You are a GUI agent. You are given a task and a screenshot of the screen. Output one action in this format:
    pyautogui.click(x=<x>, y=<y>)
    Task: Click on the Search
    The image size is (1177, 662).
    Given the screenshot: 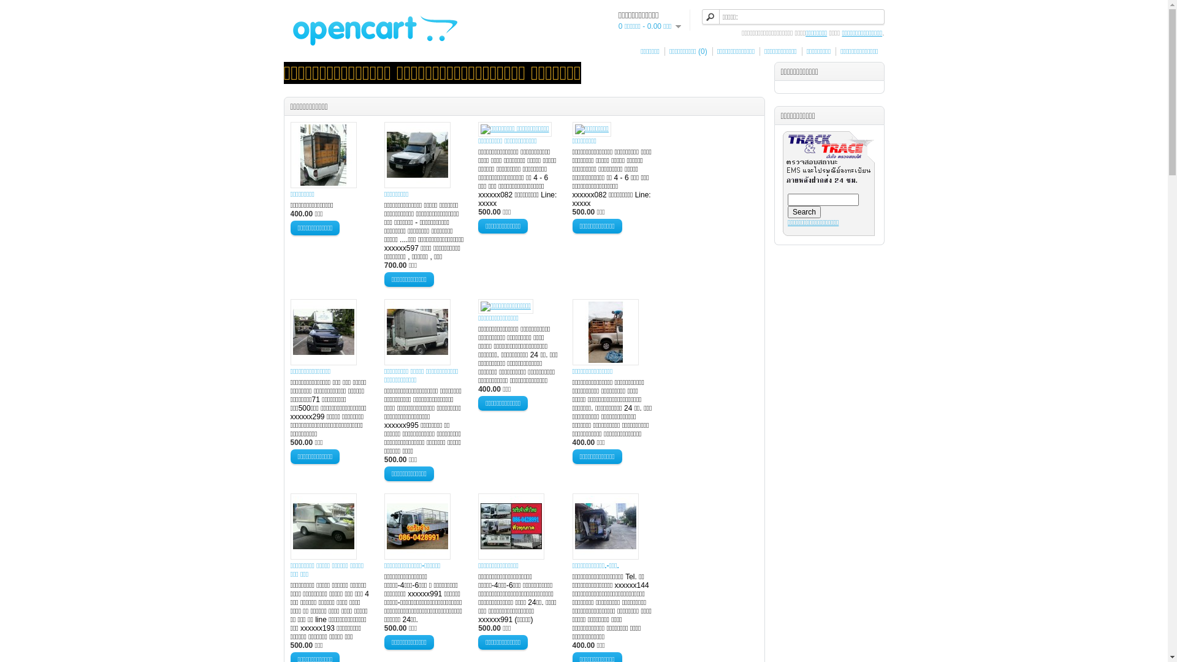 What is the action you would take?
    pyautogui.click(x=804, y=212)
    